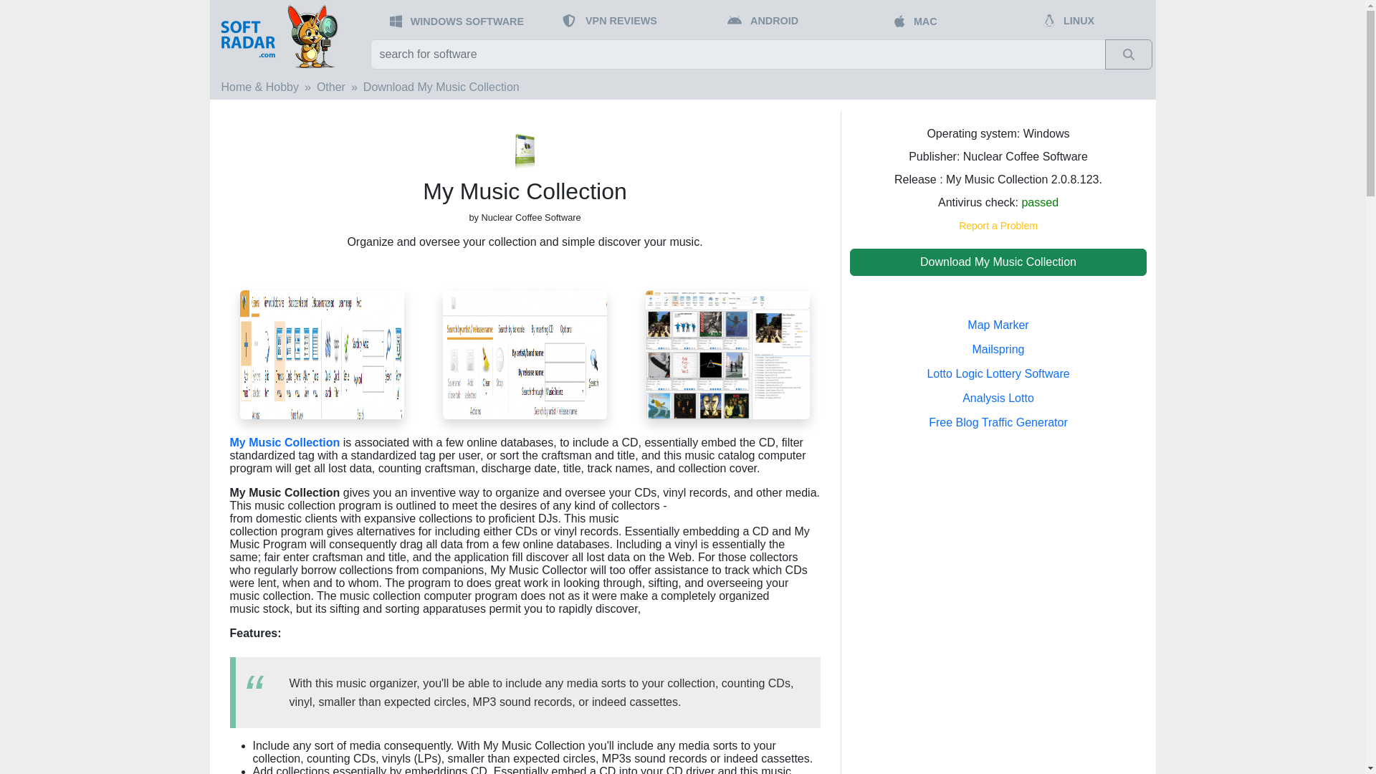  What do you see at coordinates (727, 353) in the screenshot?
I see `My Music Collection screenshot 1` at bounding box center [727, 353].